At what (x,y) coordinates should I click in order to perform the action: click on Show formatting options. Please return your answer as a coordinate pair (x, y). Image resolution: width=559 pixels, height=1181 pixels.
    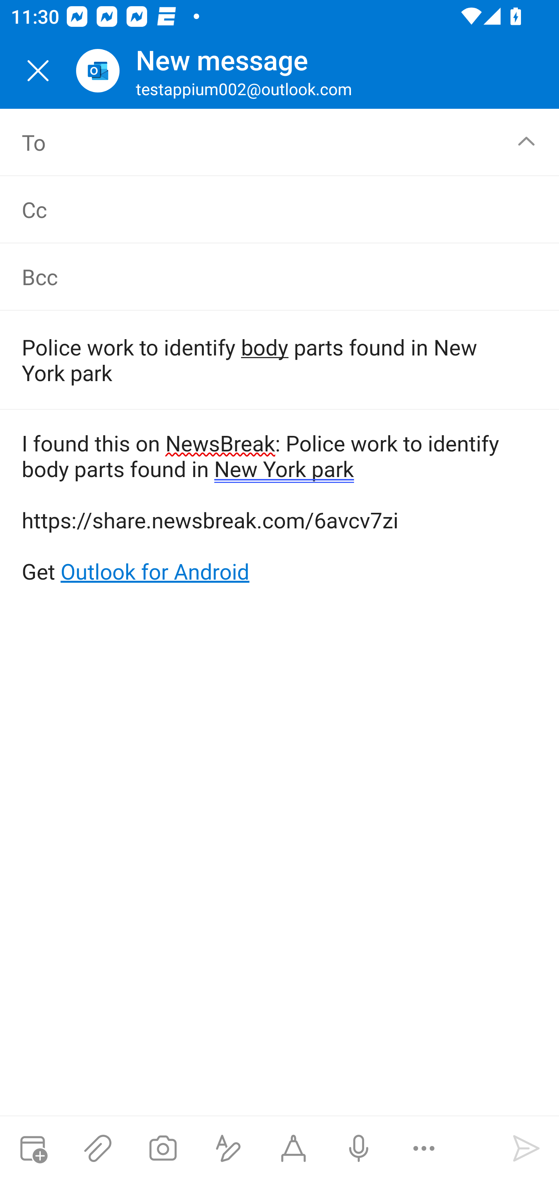
    Looking at the image, I should click on (228, 1148).